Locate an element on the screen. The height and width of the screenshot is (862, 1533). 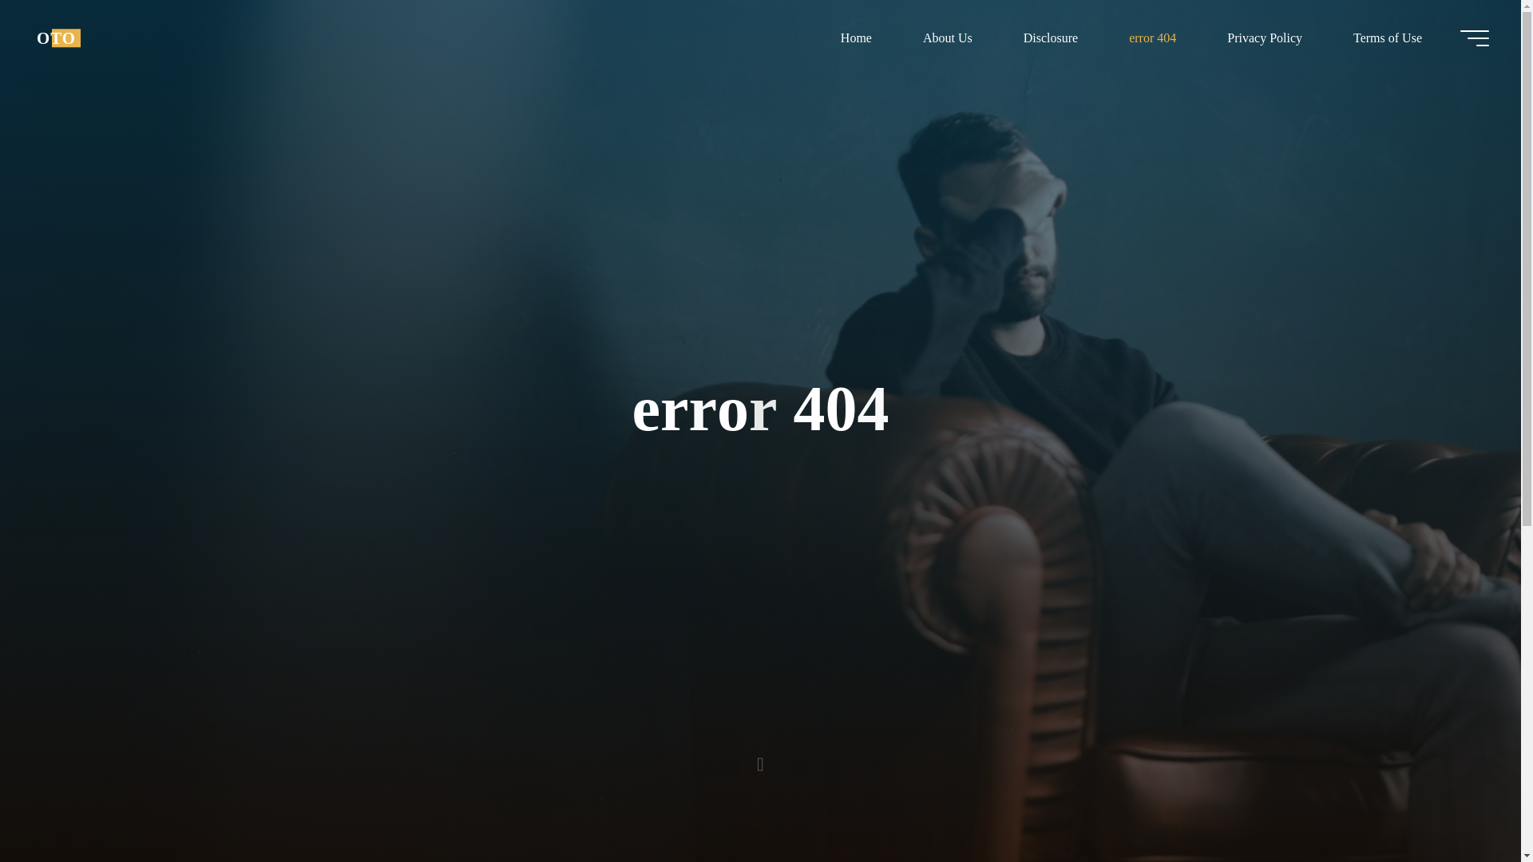
Disclosure is located at coordinates (1051, 38).